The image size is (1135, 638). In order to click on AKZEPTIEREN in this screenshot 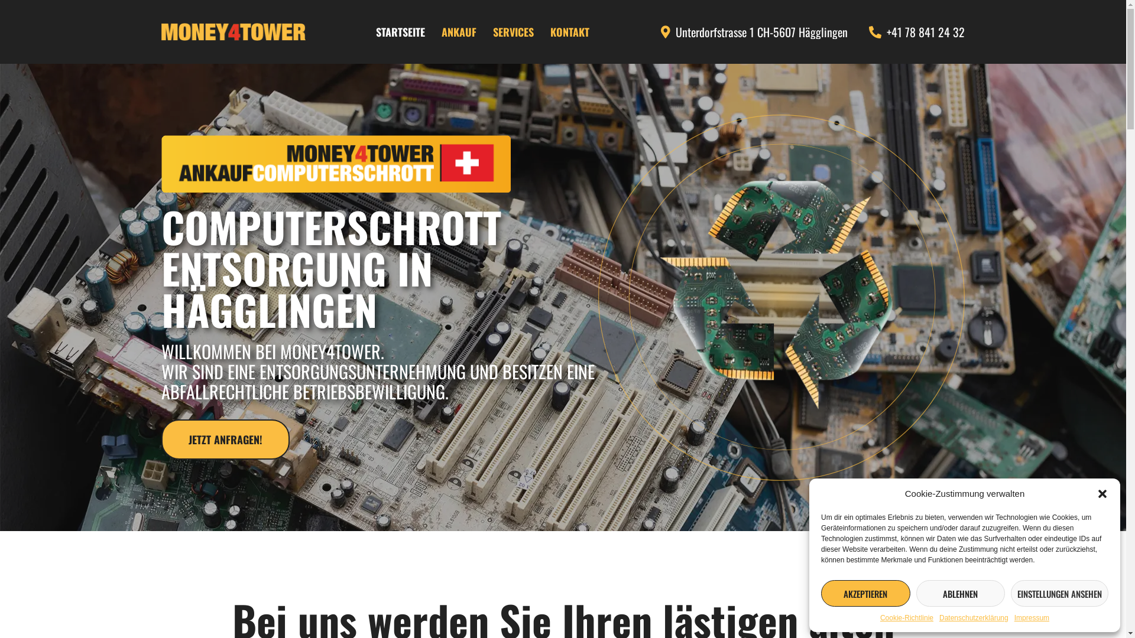, I will do `click(865, 593)`.